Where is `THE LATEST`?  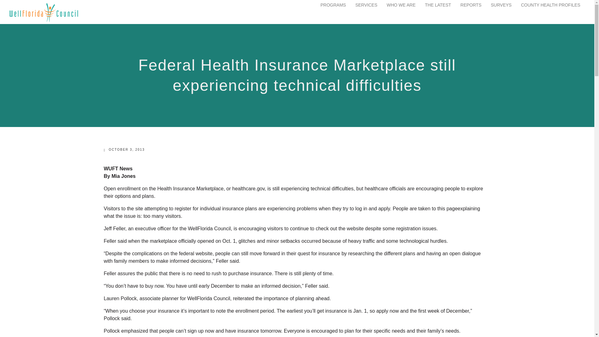 THE LATEST is located at coordinates (438, 5).